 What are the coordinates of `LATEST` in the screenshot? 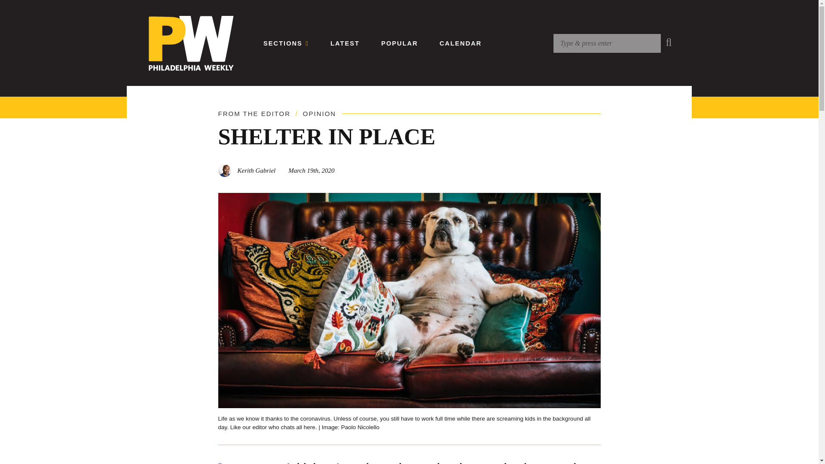 It's located at (345, 43).